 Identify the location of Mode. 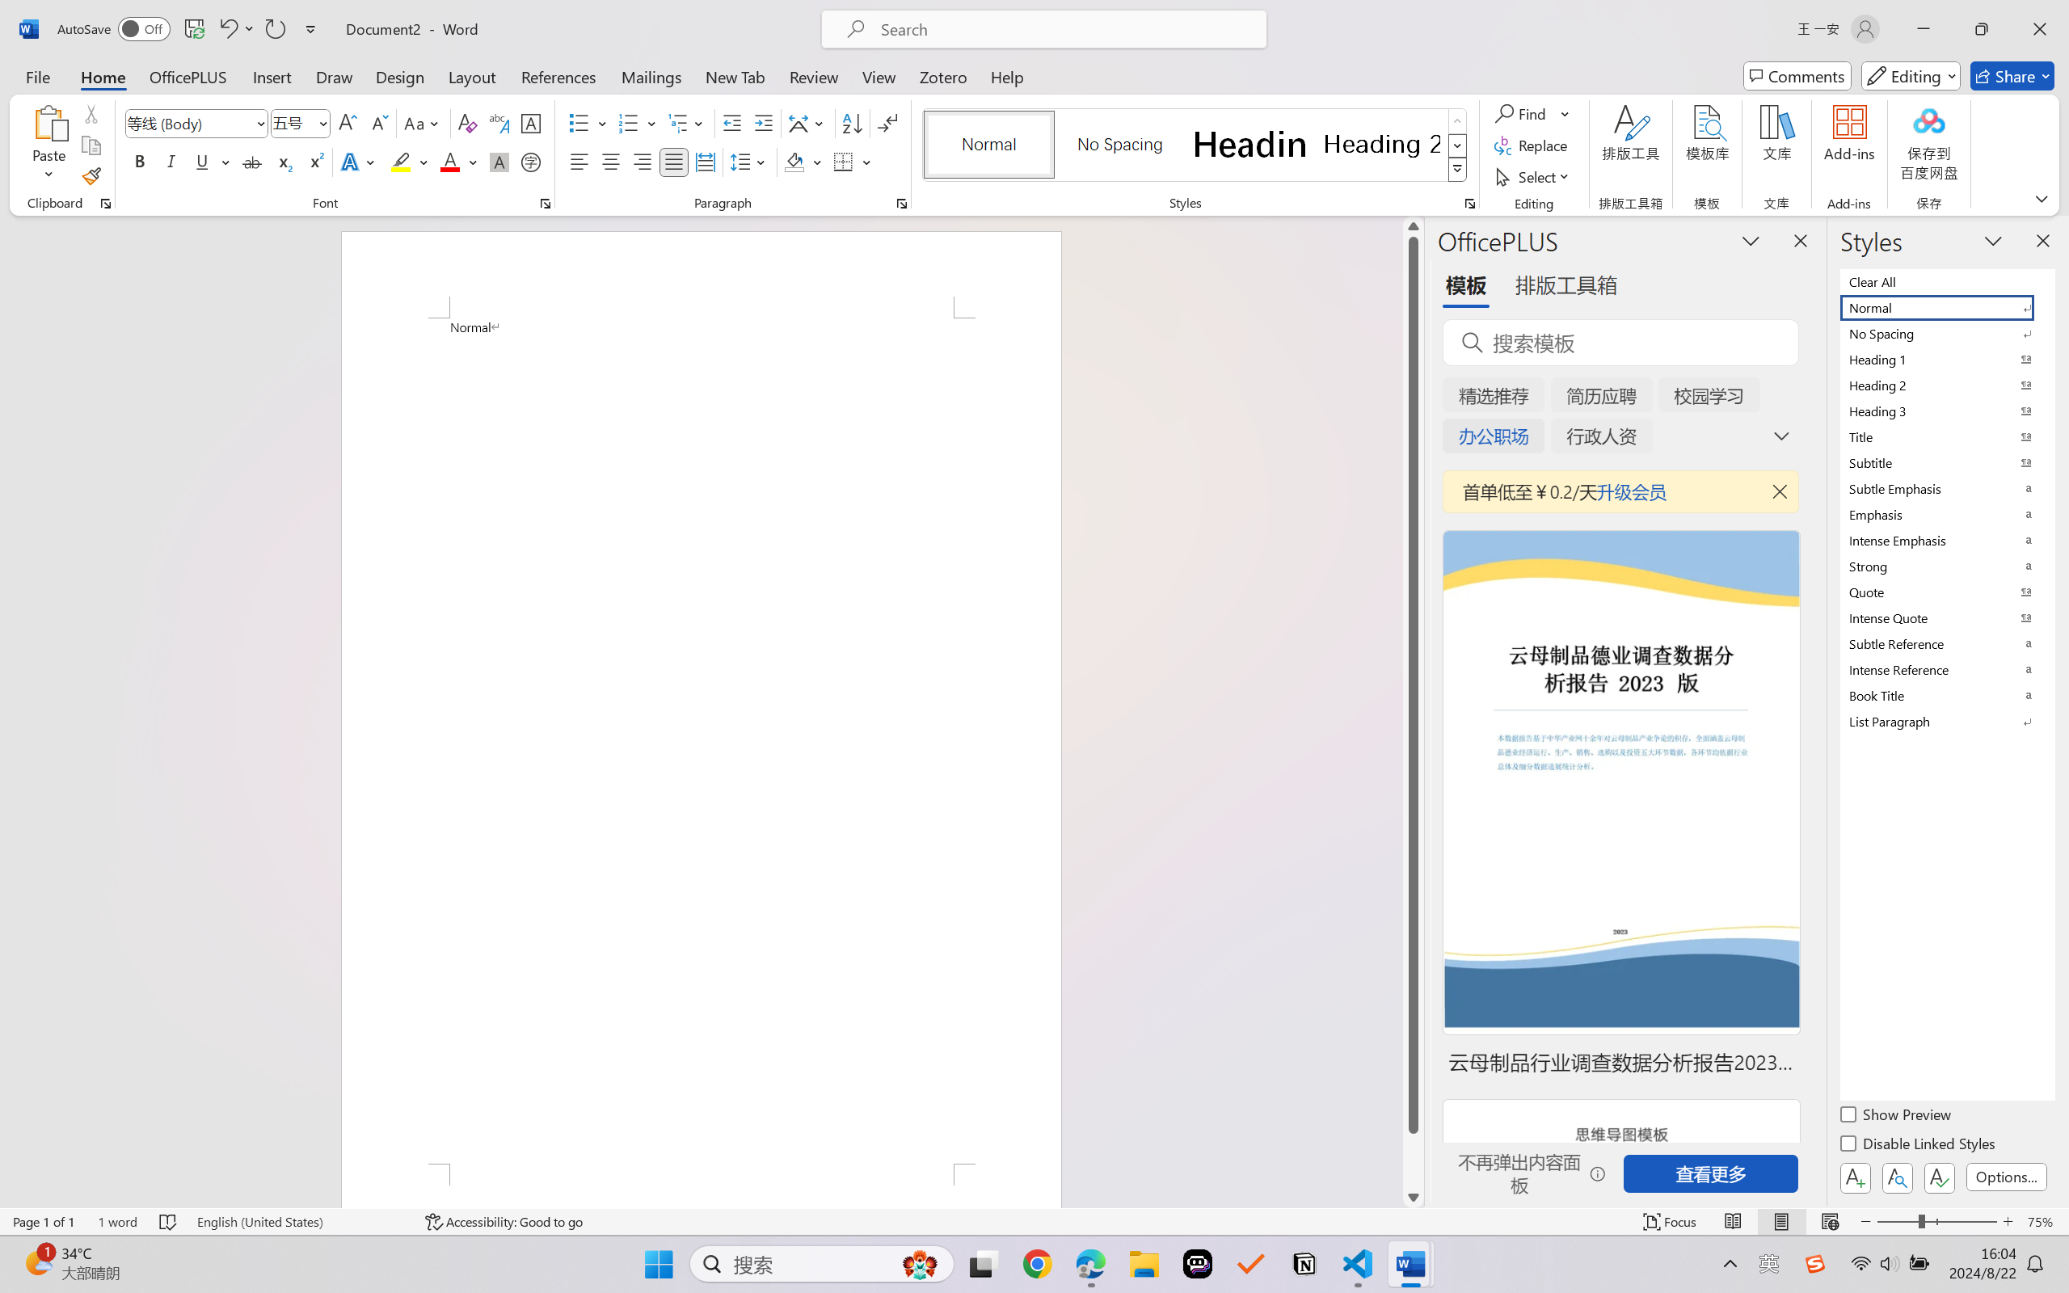
(1911, 76).